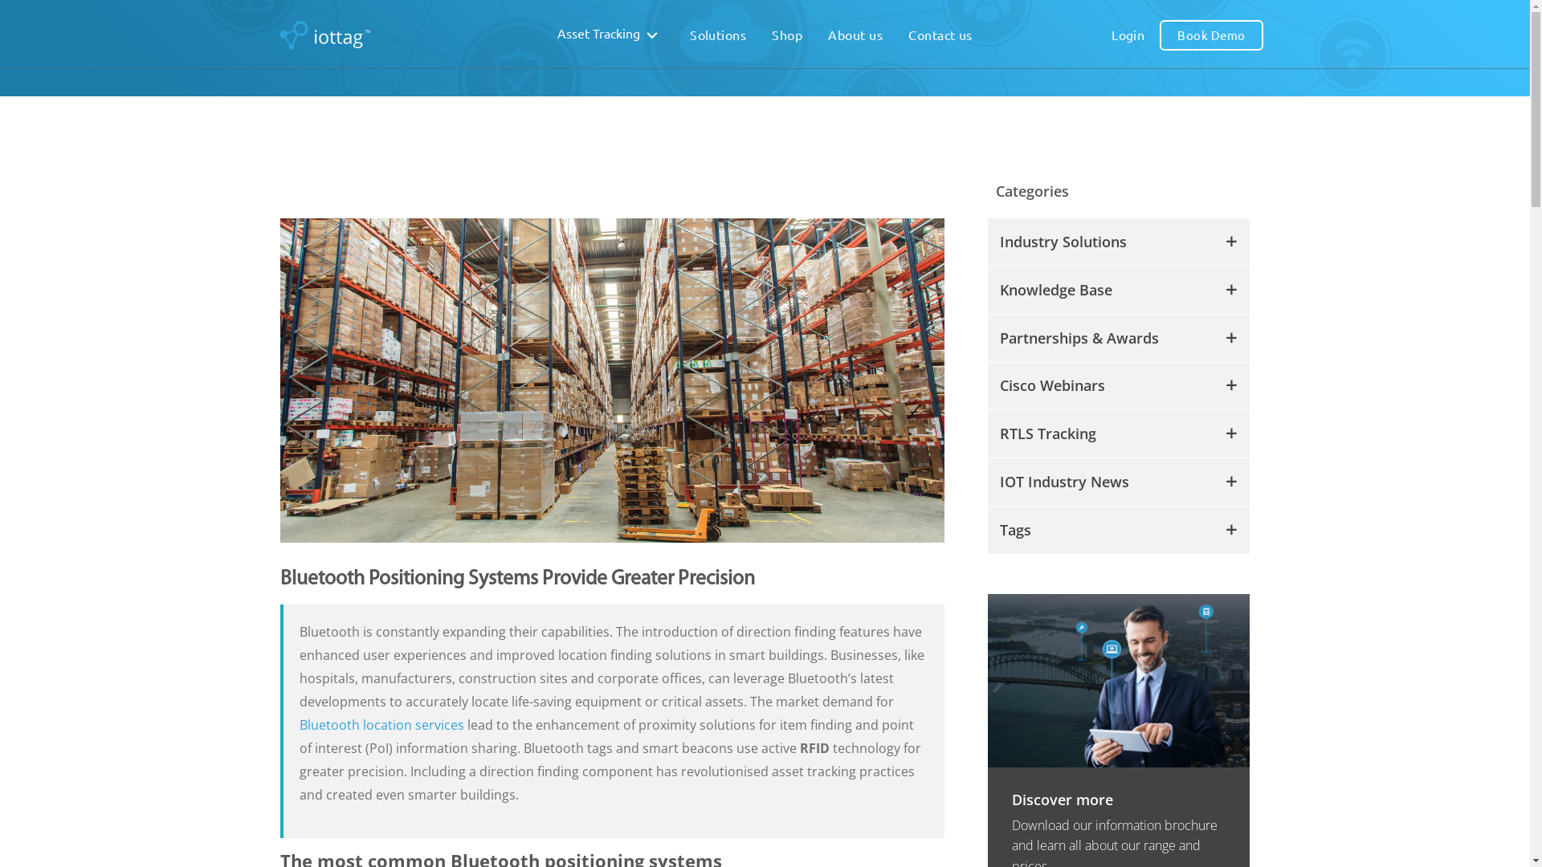  Describe the element at coordinates (940, 35) in the screenshot. I see `Contact us` at that location.